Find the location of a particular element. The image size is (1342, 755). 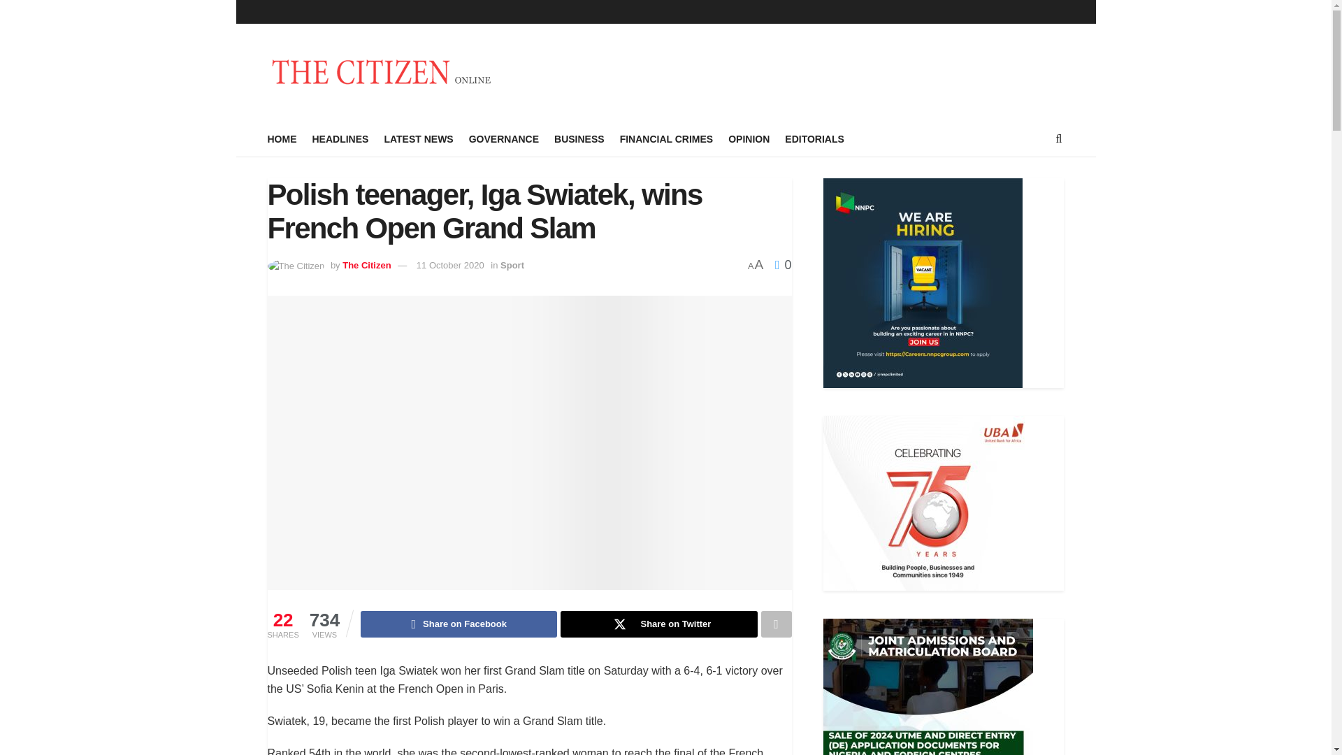

OPINION is located at coordinates (749, 138).